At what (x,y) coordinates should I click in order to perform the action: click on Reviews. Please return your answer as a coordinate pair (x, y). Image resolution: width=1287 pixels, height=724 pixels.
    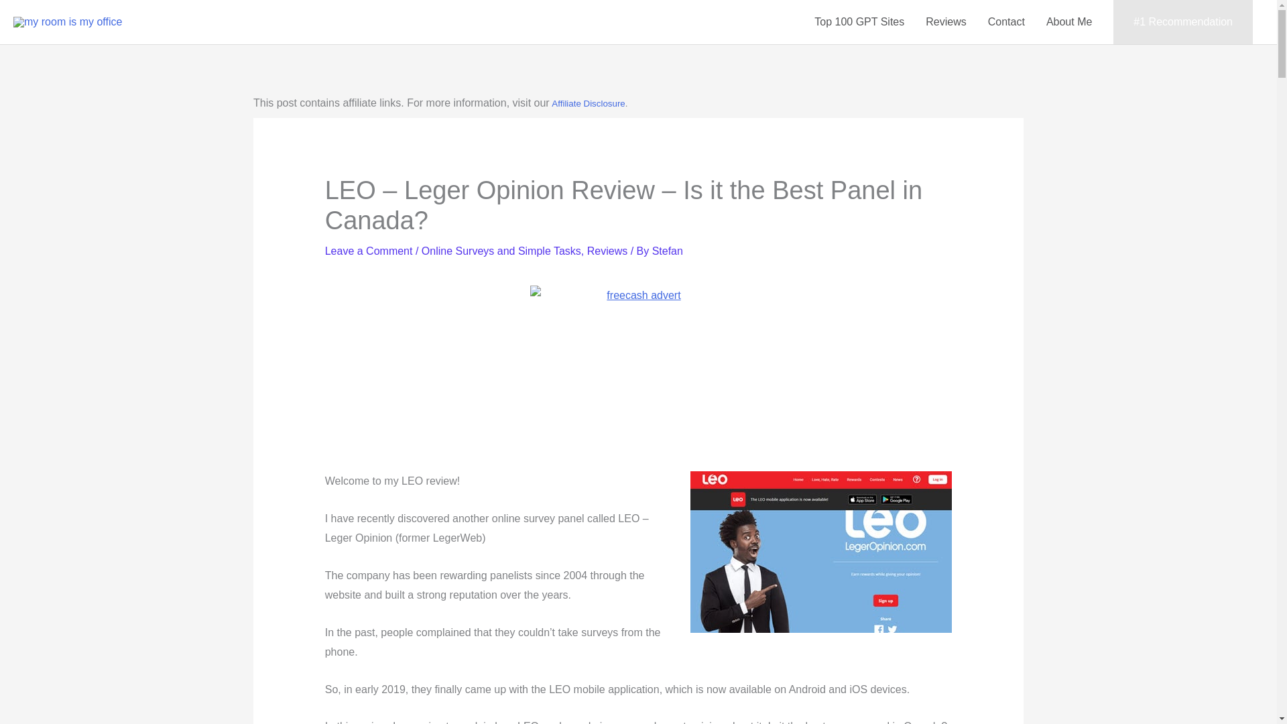
    Looking at the image, I should click on (946, 21).